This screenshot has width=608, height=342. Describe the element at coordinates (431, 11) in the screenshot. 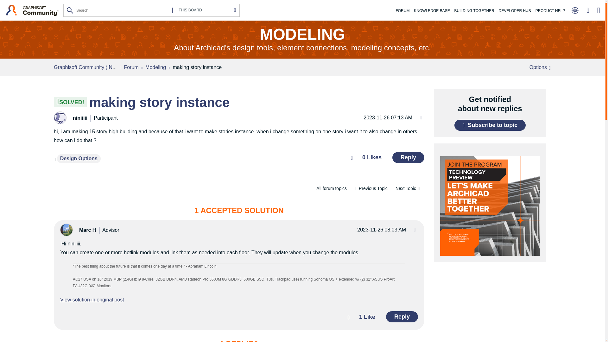

I see `KNOWLEDGE BASE` at that location.